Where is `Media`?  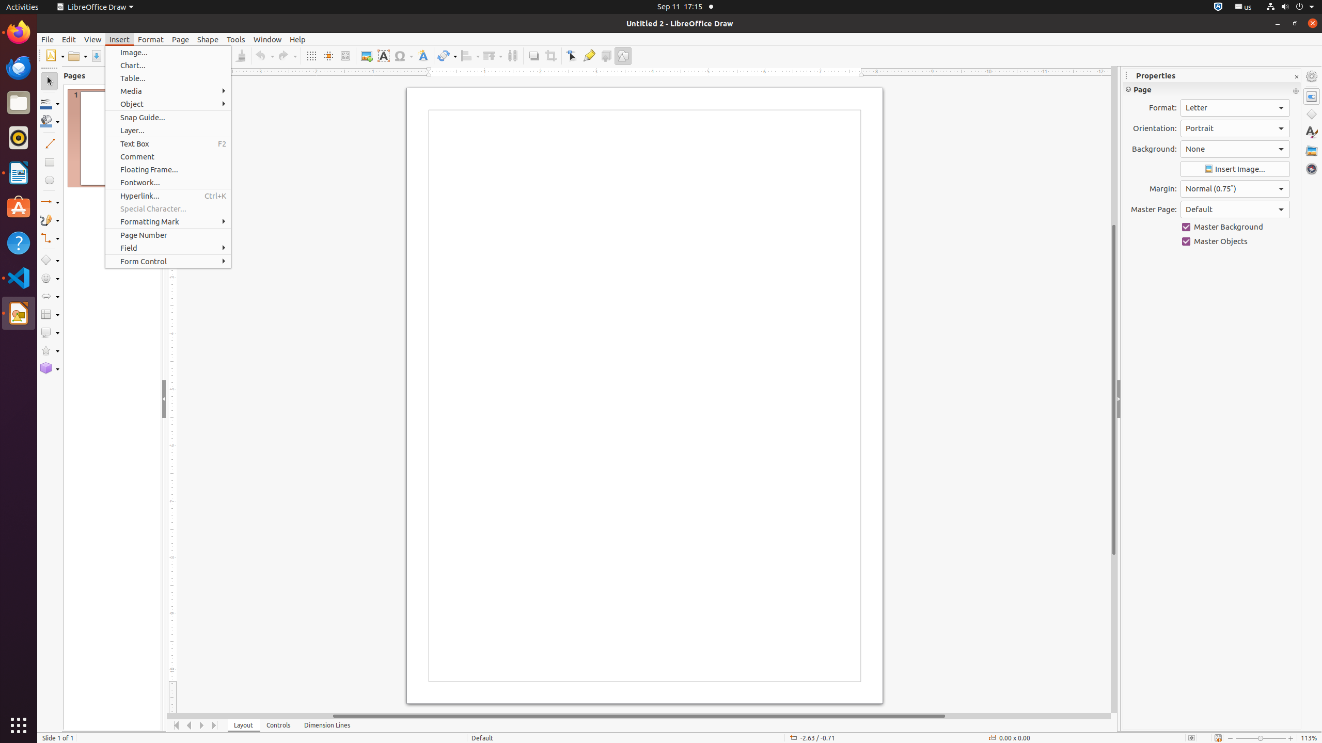
Media is located at coordinates (168, 91).